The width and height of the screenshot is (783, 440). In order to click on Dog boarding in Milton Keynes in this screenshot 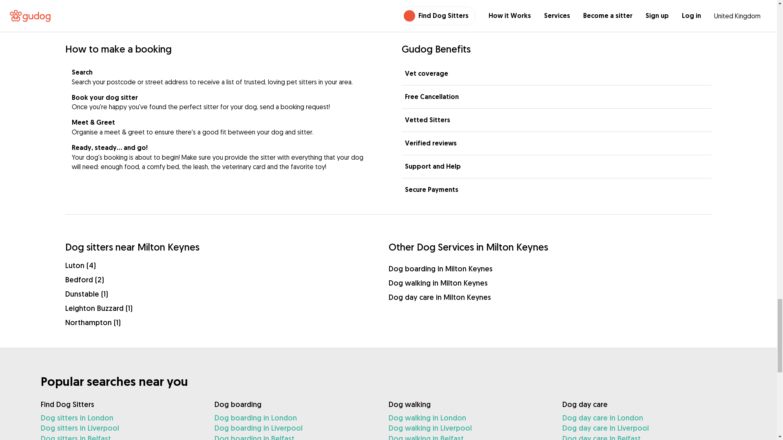, I will do `click(550, 268)`.